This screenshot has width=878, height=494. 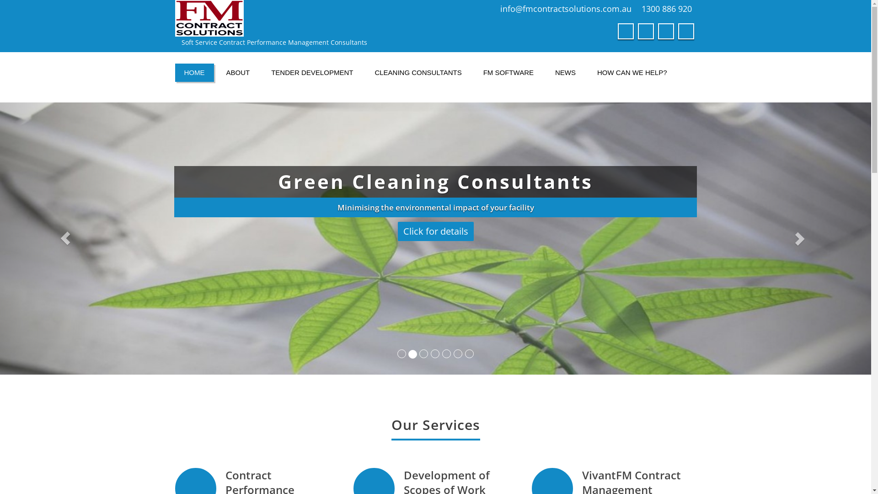 What do you see at coordinates (302, 18) in the screenshot?
I see `FM Contract Solutions` at bounding box center [302, 18].